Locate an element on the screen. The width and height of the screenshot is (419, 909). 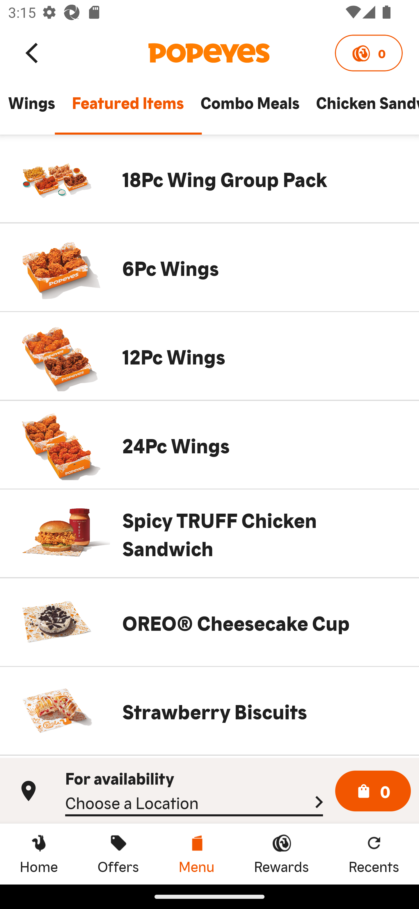
0 Points 0 is located at coordinates (368, 53).